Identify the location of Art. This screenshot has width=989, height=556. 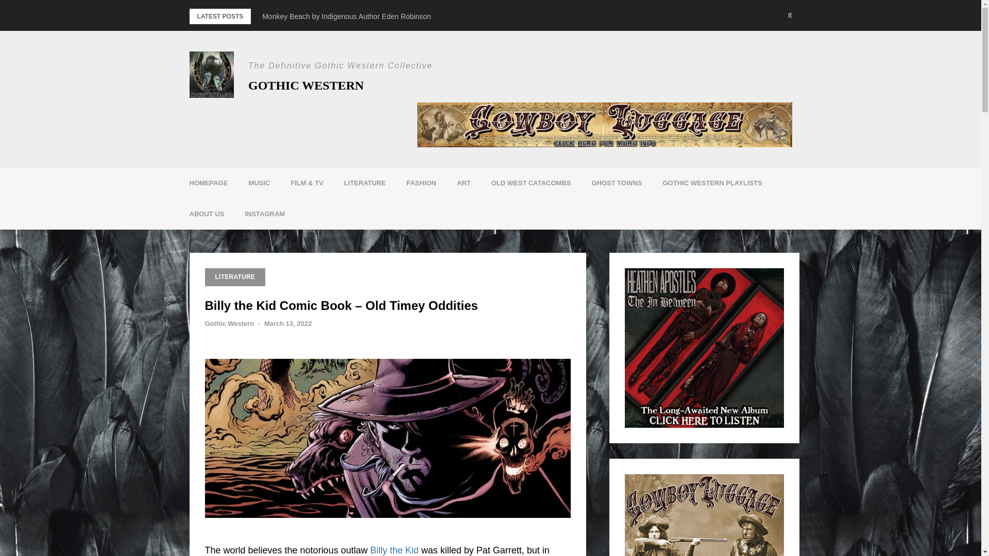
(464, 183).